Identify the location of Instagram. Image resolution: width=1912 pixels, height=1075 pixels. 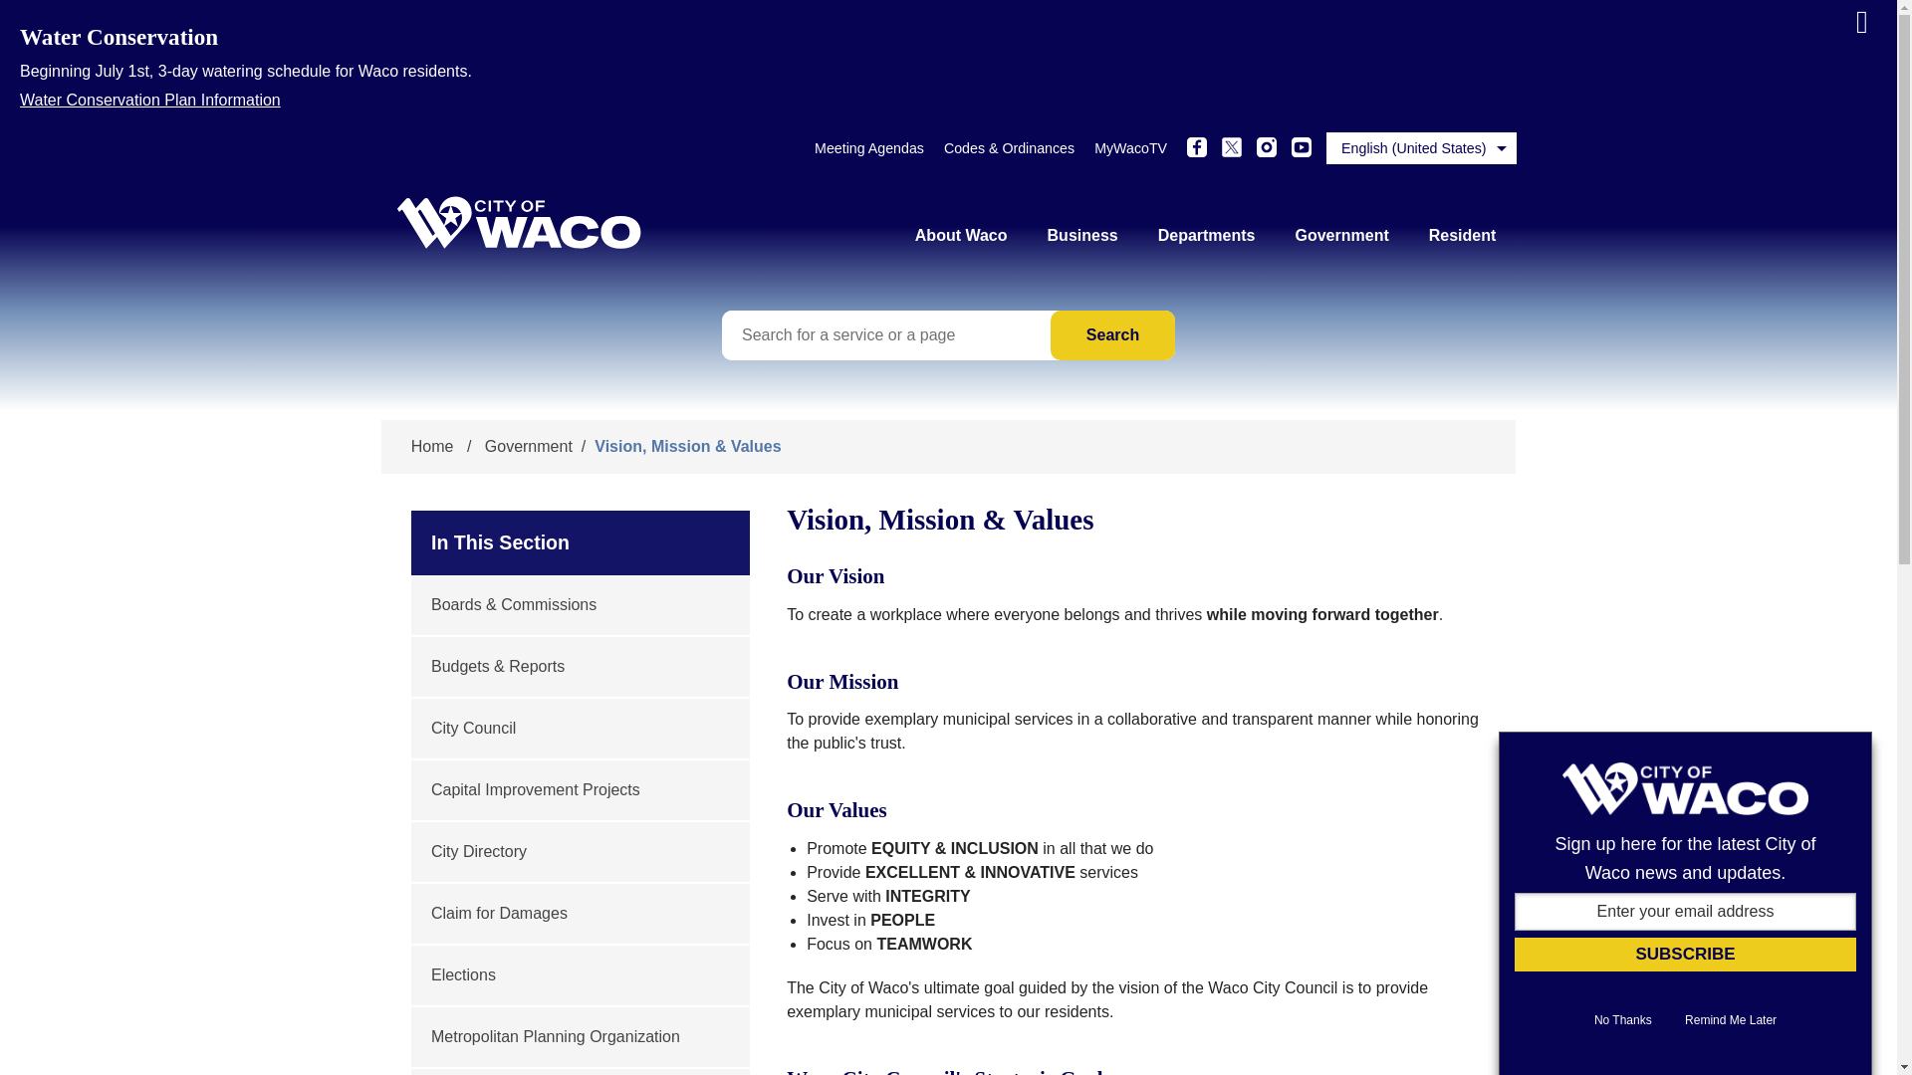
(1267, 147).